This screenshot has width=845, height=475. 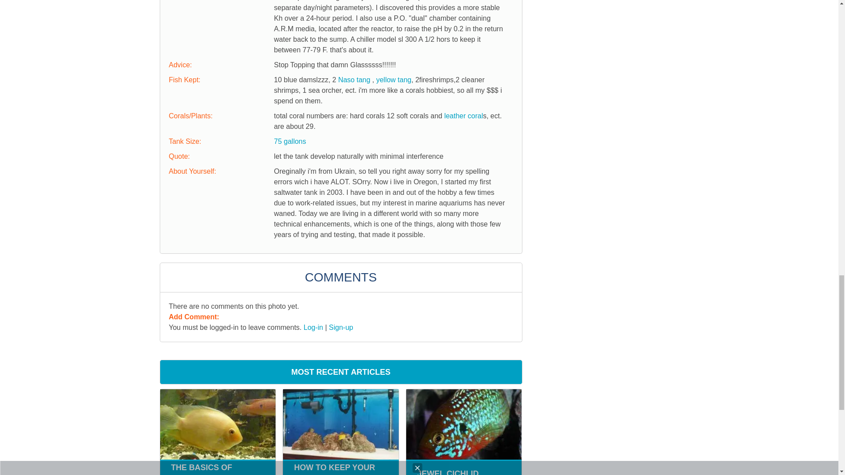 I want to click on yellow tang, so click(x=393, y=80).